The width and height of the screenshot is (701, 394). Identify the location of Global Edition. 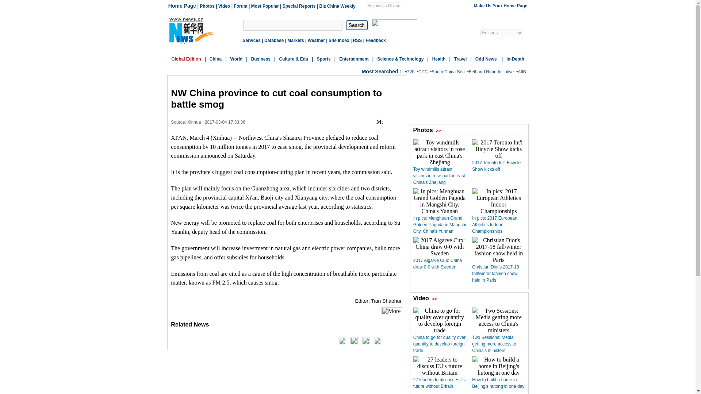
(185, 59).